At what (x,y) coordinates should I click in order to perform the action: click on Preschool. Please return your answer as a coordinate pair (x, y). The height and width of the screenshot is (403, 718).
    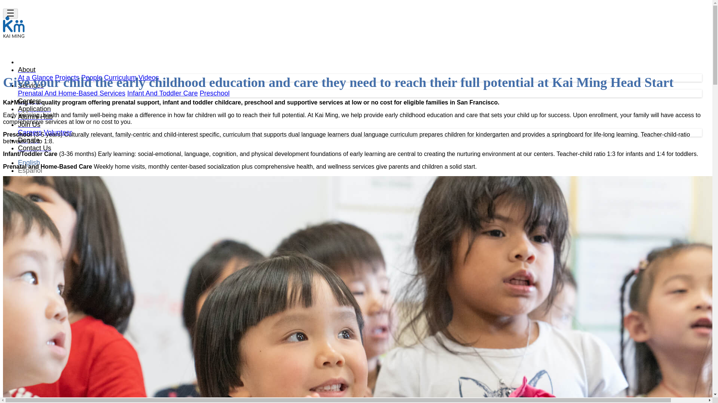
    Looking at the image, I should click on (215, 93).